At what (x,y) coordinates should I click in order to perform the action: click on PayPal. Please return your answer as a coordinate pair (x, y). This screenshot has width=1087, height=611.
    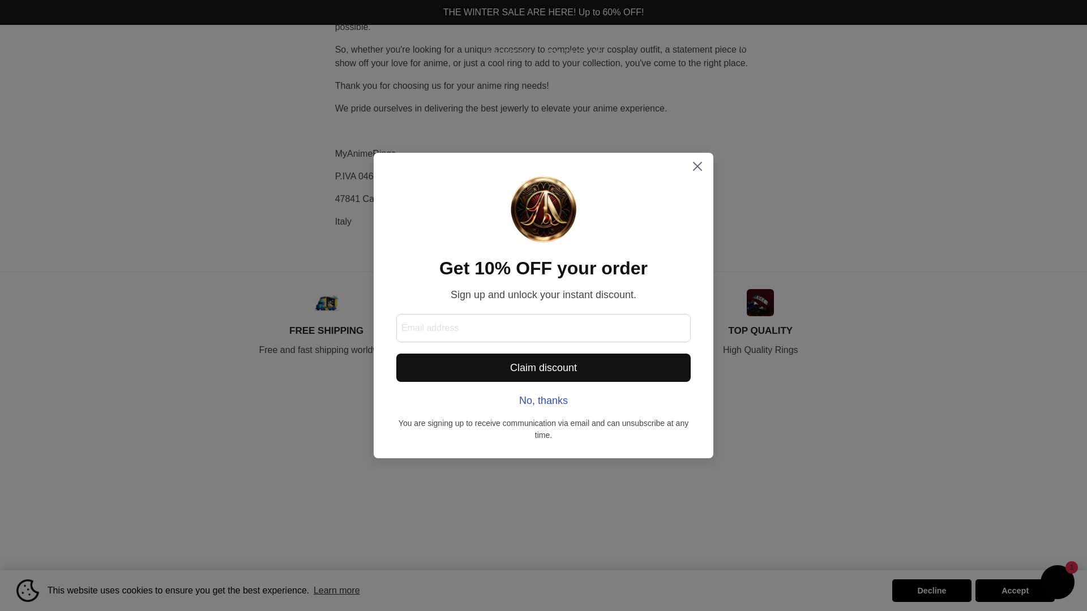
    Looking at the image, I should click on (790, 588).